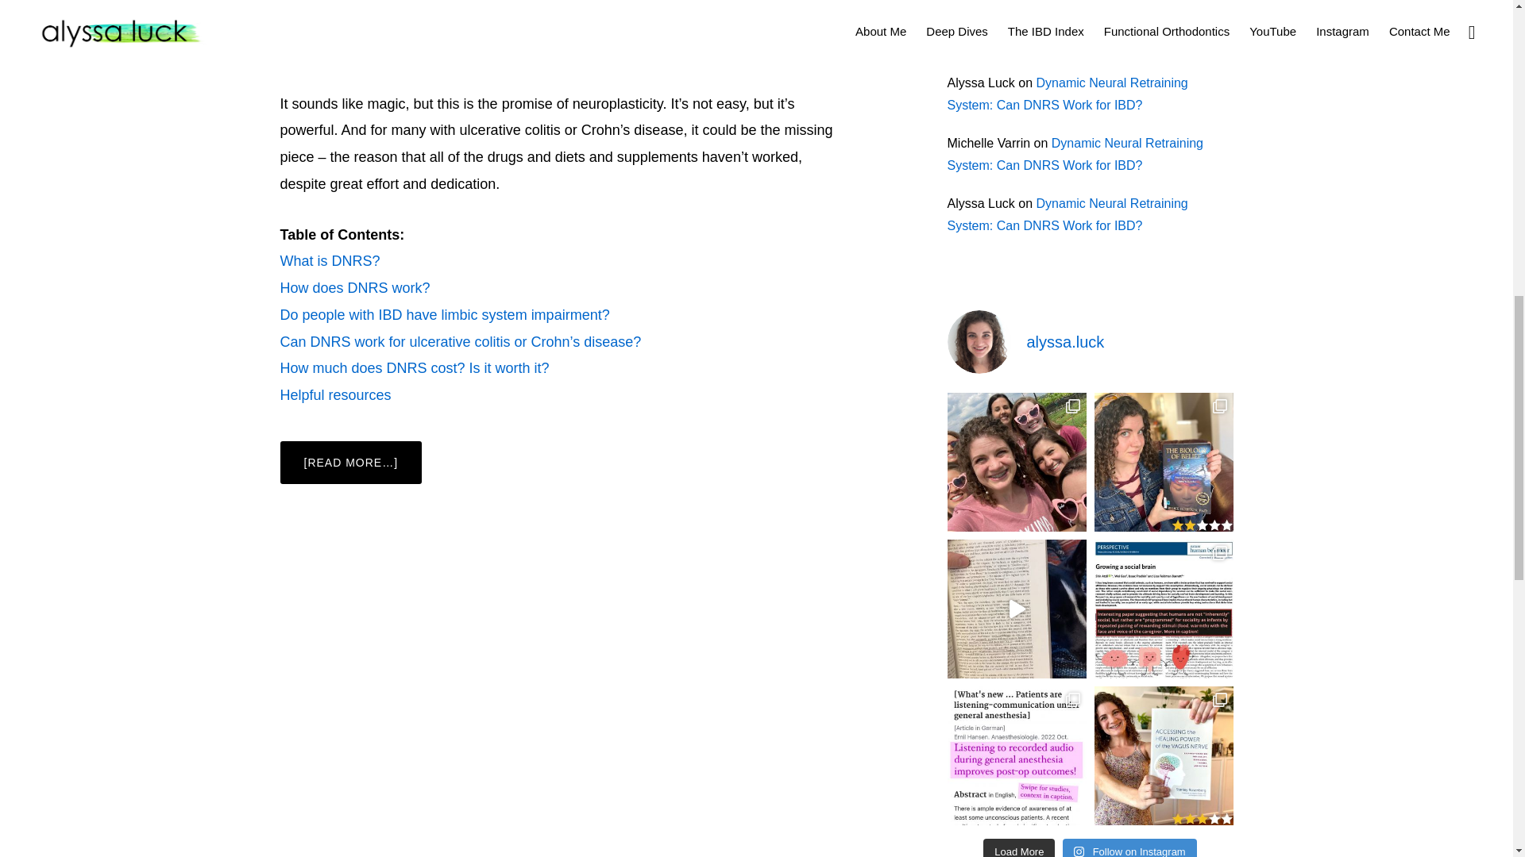  What do you see at coordinates (334, 395) in the screenshot?
I see `Helpful resources` at bounding box center [334, 395].